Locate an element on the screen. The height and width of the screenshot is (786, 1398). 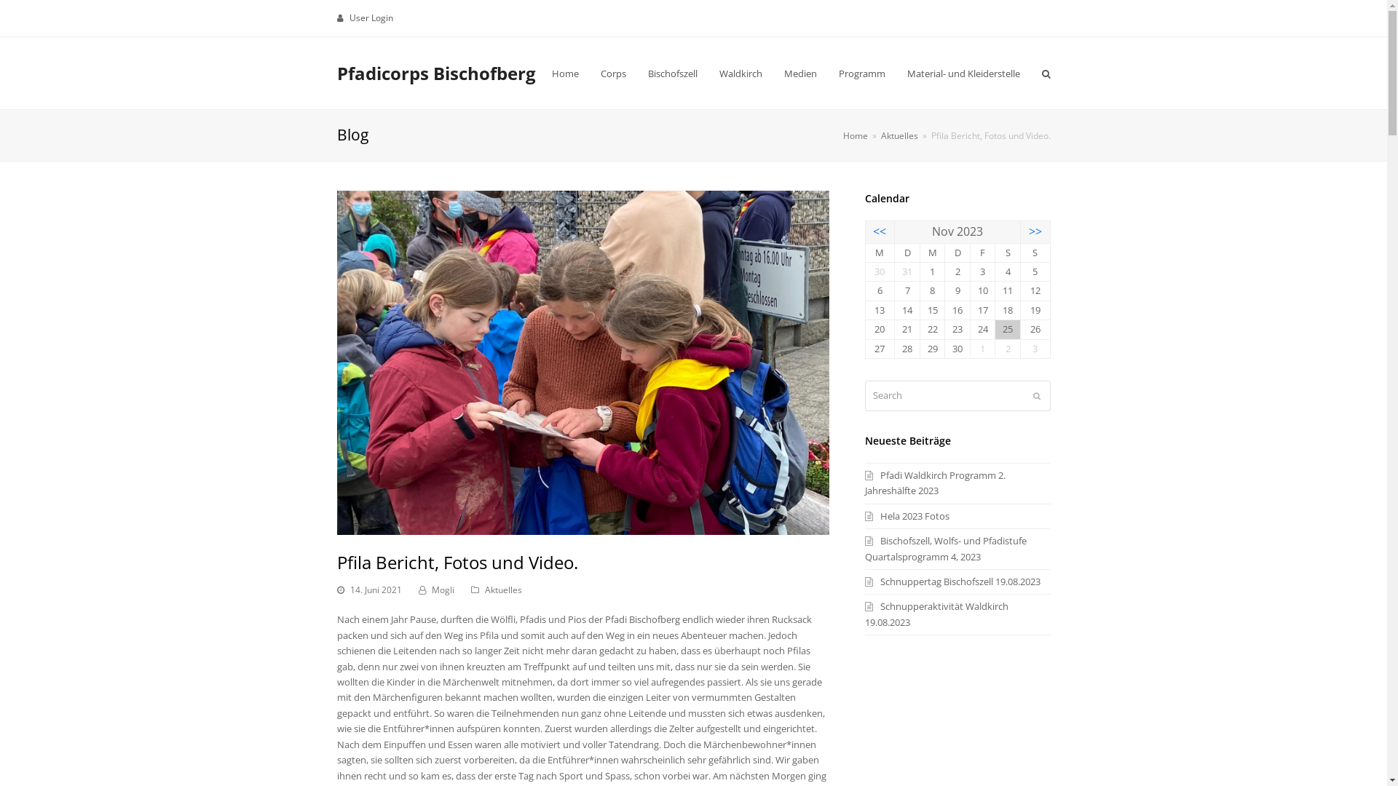
Home is located at coordinates (565, 74).